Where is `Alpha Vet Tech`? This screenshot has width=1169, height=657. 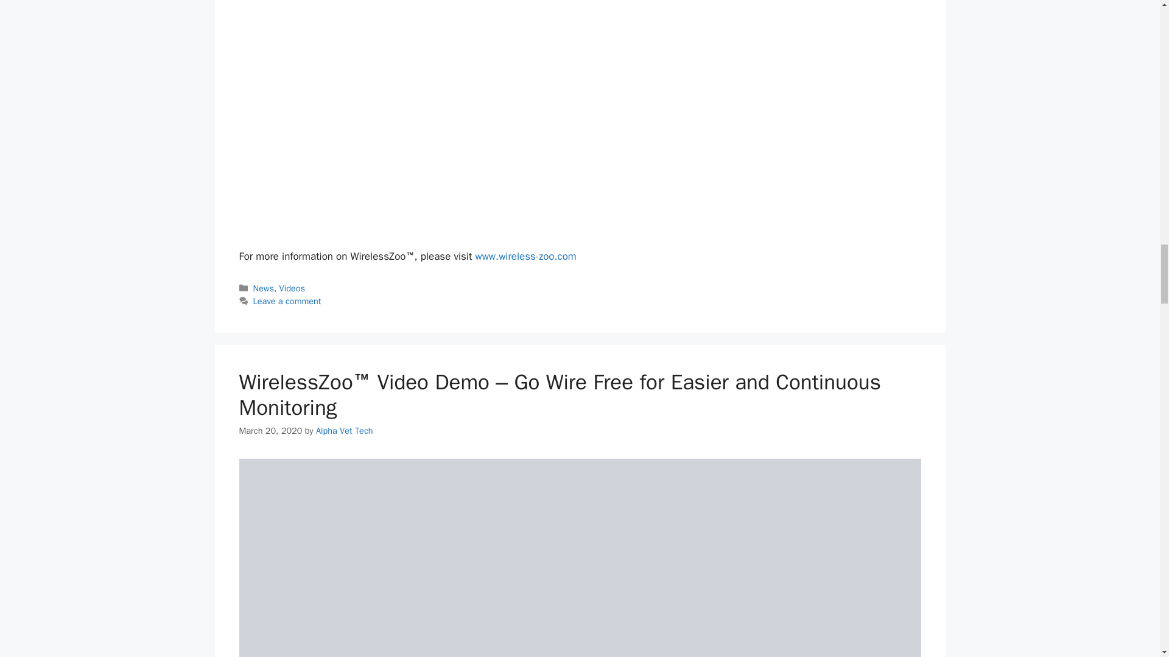 Alpha Vet Tech is located at coordinates (344, 431).